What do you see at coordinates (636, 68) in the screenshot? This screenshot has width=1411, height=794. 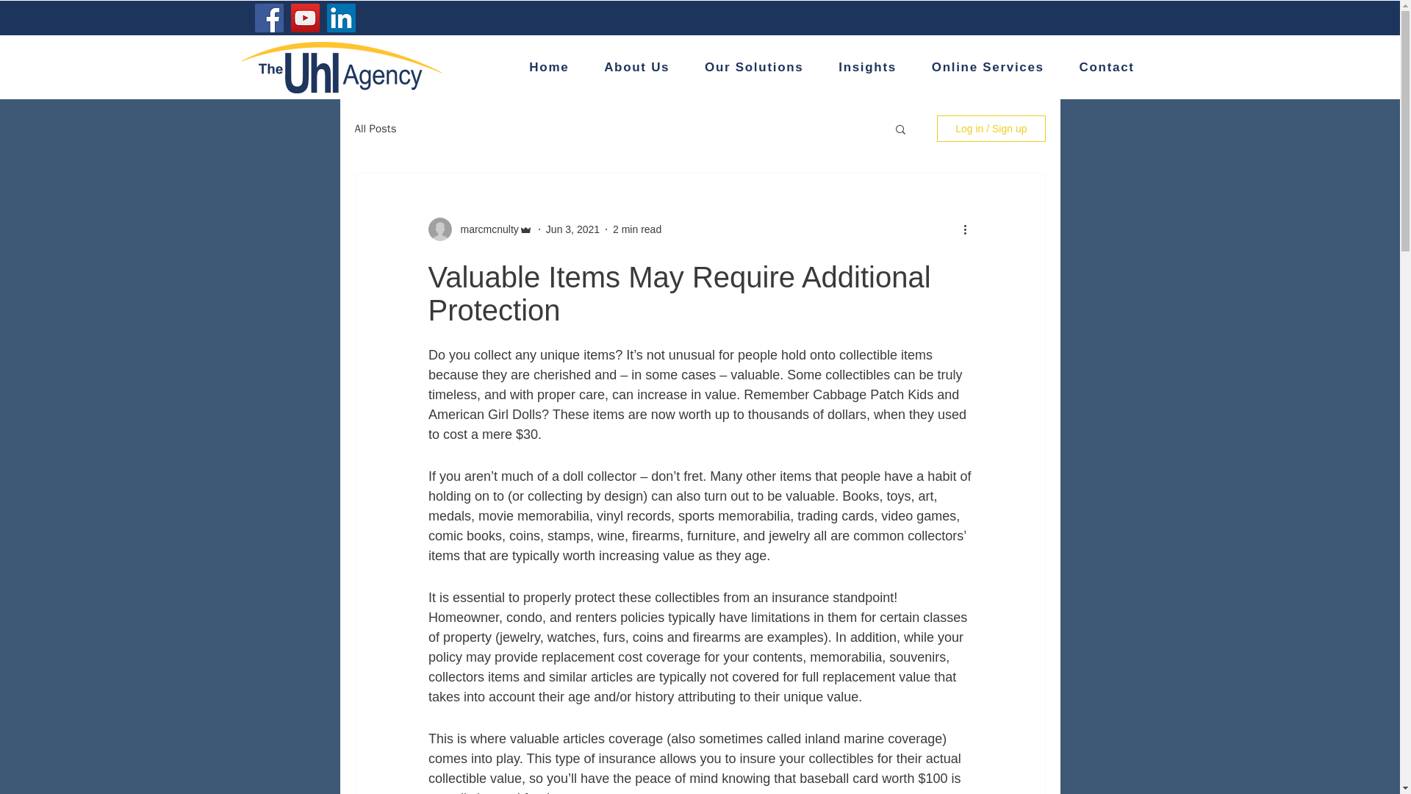 I see `About Us` at bounding box center [636, 68].